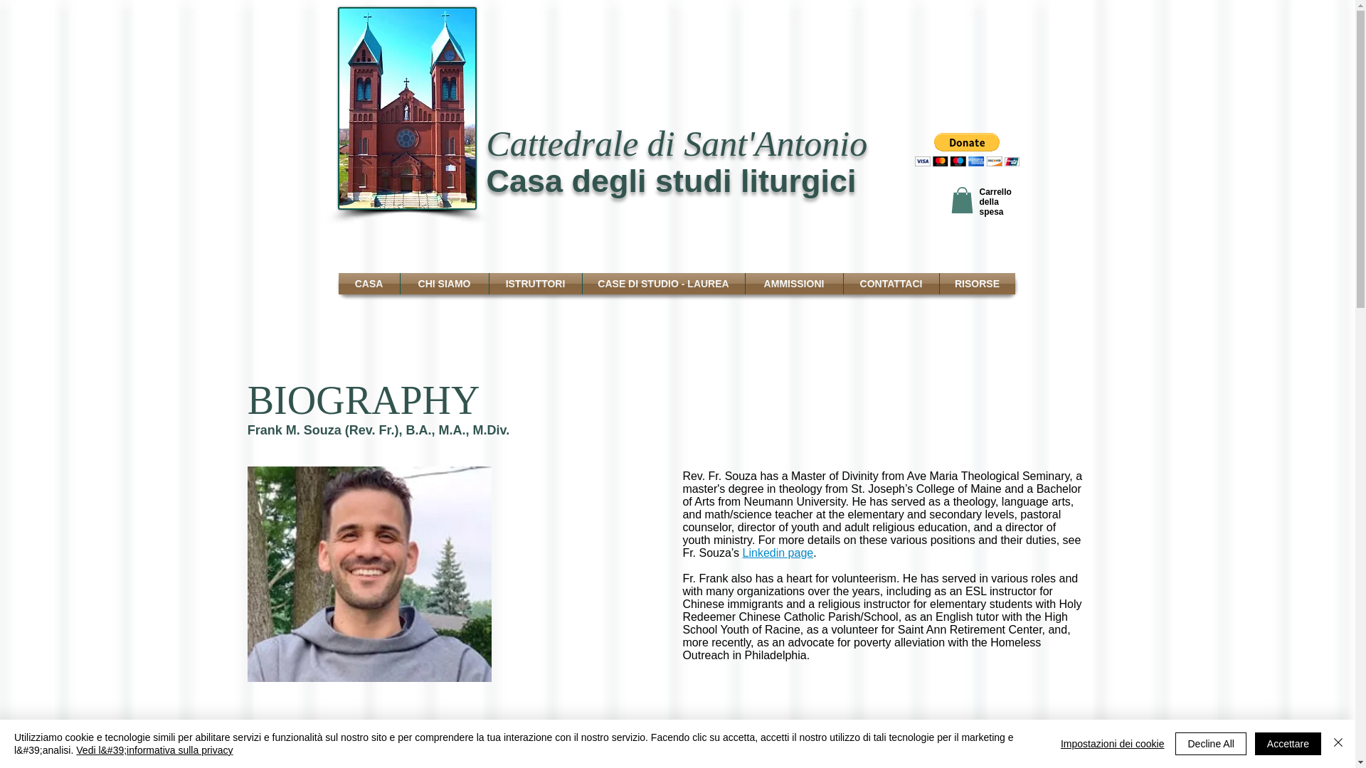 The width and height of the screenshot is (1366, 768). Describe the element at coordinates (535, 283) in the screenshot. I see `ISTRUTTORI` at that location.